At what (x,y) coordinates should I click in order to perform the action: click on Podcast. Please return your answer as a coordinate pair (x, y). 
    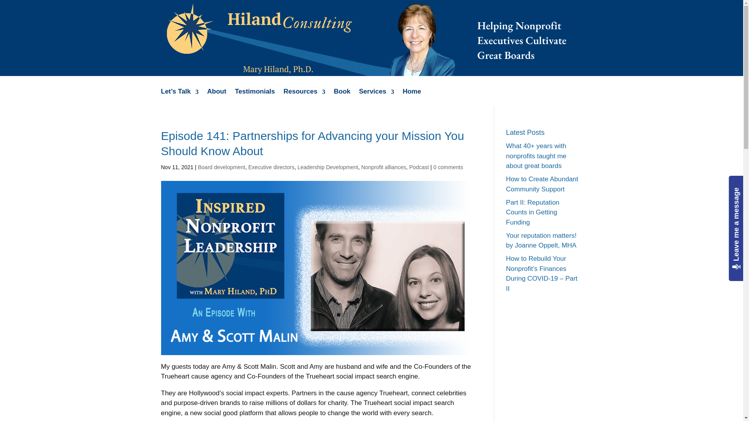
    Looking at the image, I should click on (419, 167).